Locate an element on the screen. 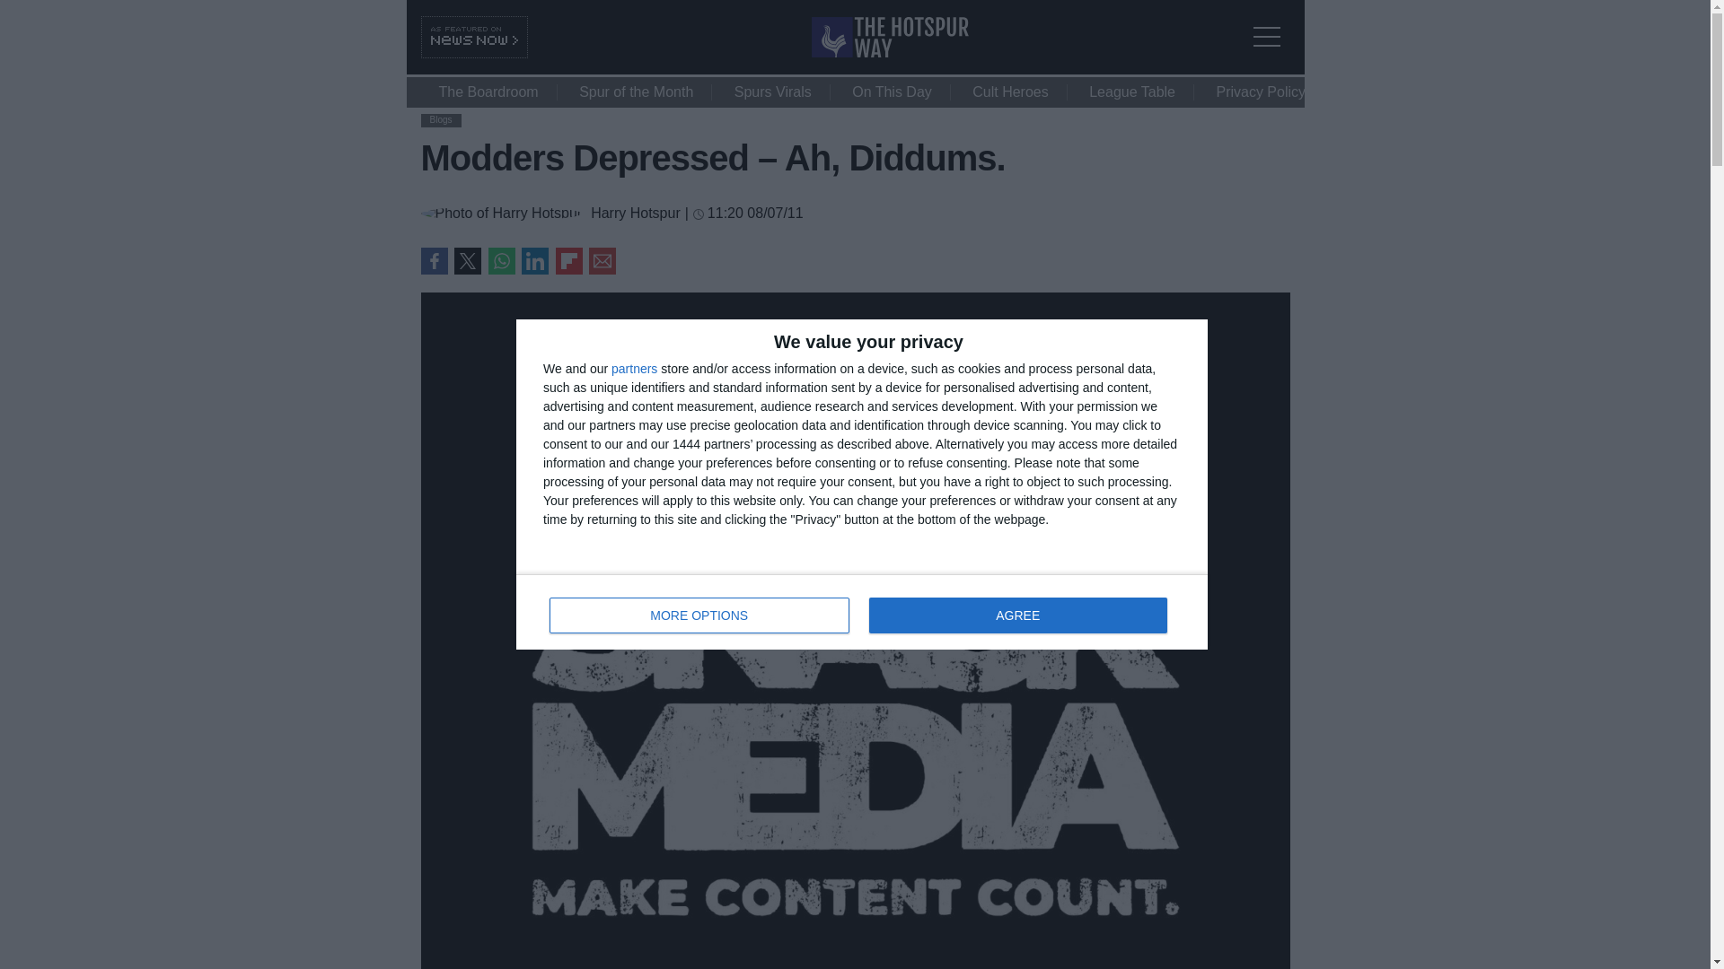 The height and width of the screenshot is (969, 1724). MORE OPTIONS is located at coordinates (699, 615).